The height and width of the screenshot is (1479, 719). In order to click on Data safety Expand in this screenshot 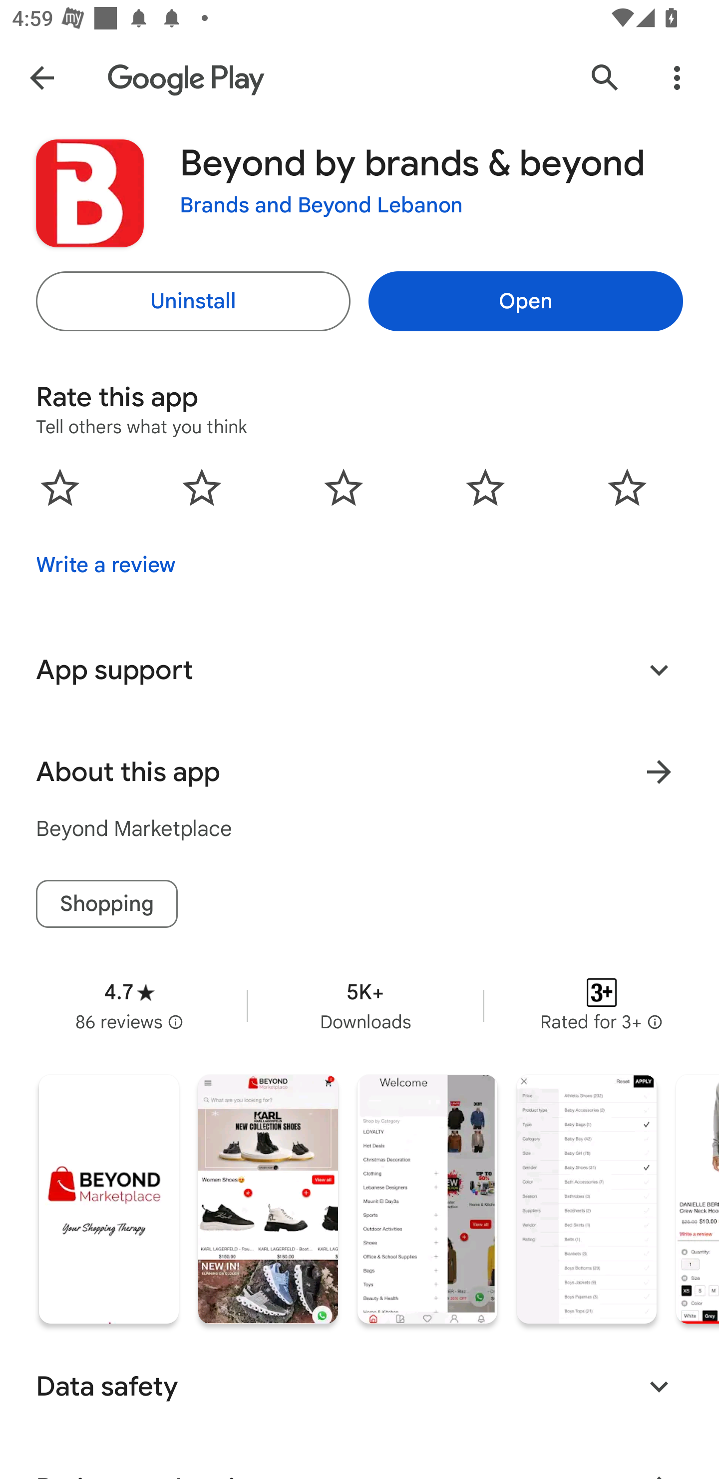, I will do `click(359, 1386)`.